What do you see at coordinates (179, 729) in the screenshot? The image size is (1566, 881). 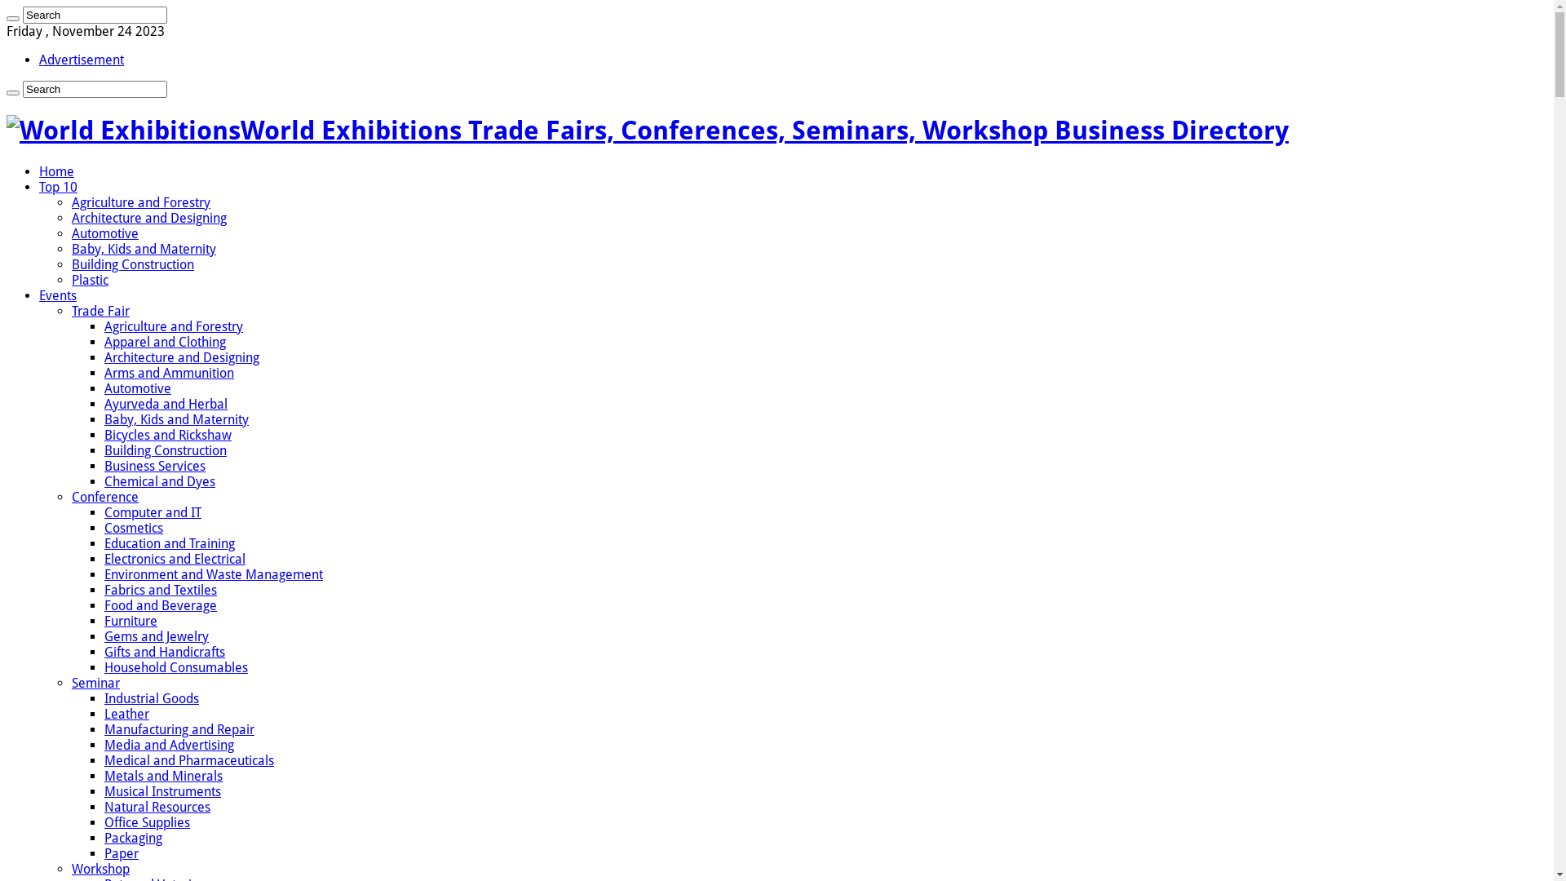 I see `Manufacturing and Repair` at bounding box center [179, 729].